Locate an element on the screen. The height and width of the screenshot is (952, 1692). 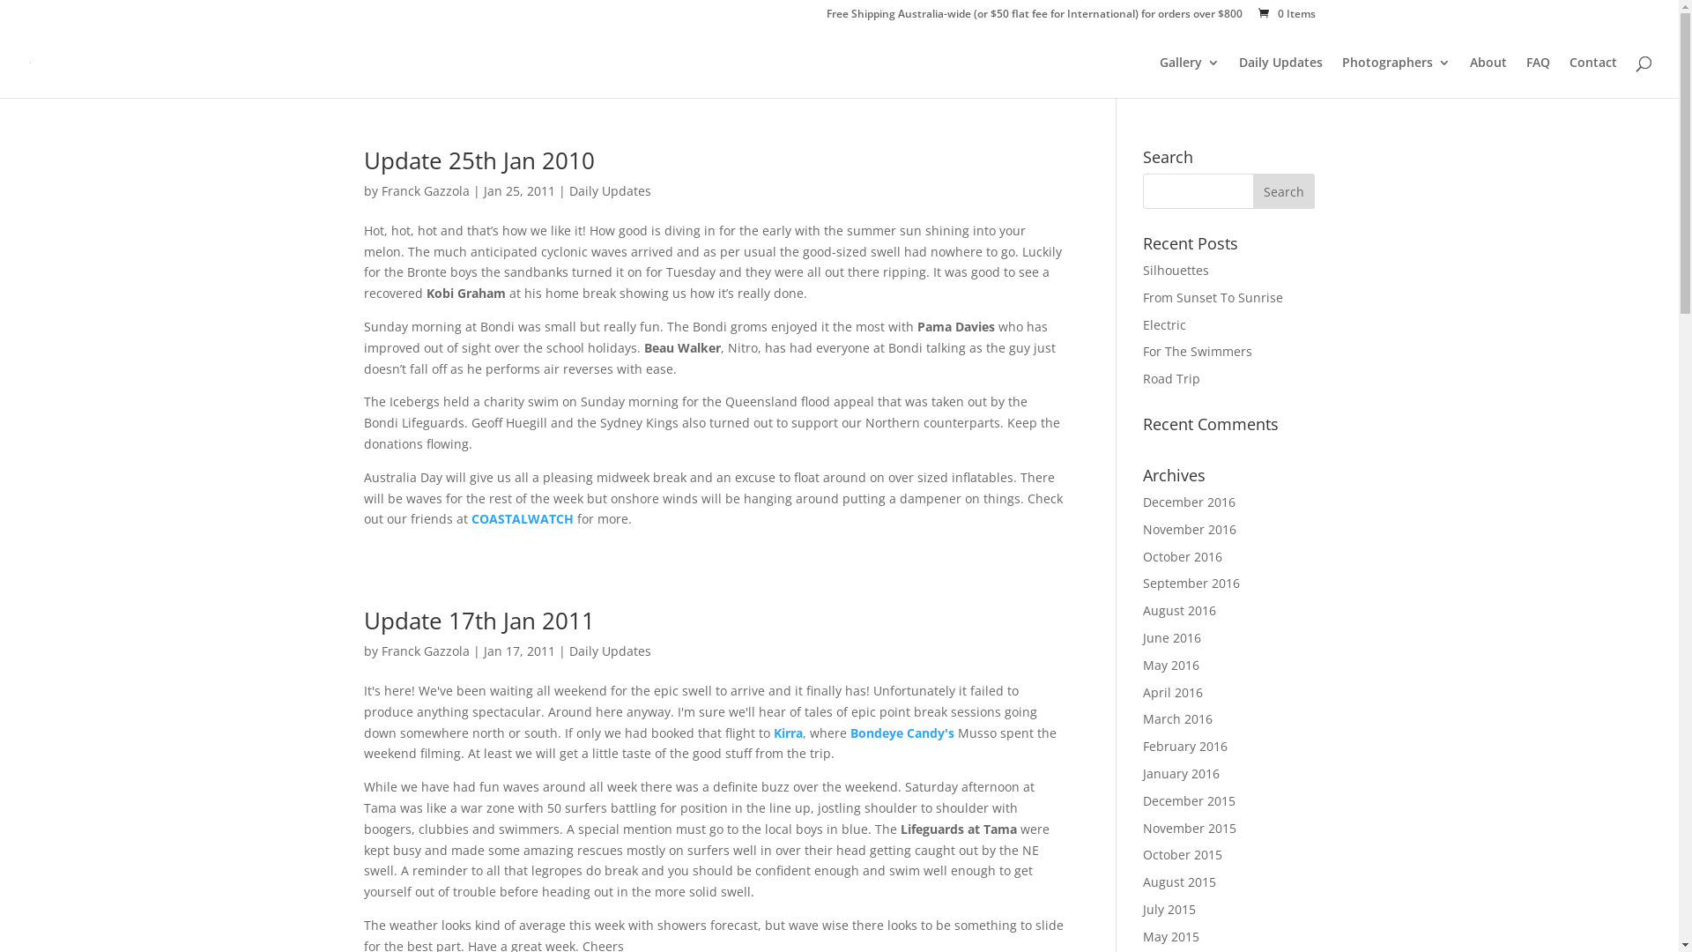
Contact is located at coordinates (1593, 78).